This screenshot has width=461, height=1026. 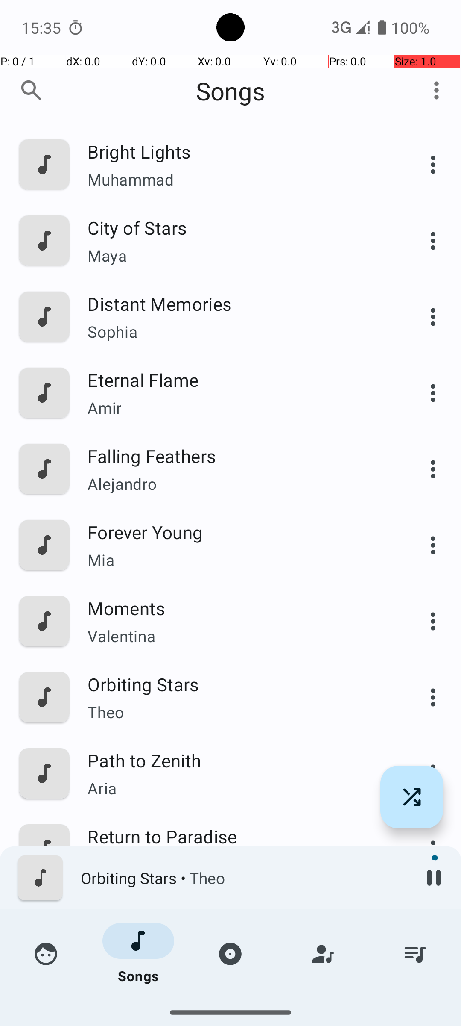 I want to click on Fatima, so click(x=238, y=864).